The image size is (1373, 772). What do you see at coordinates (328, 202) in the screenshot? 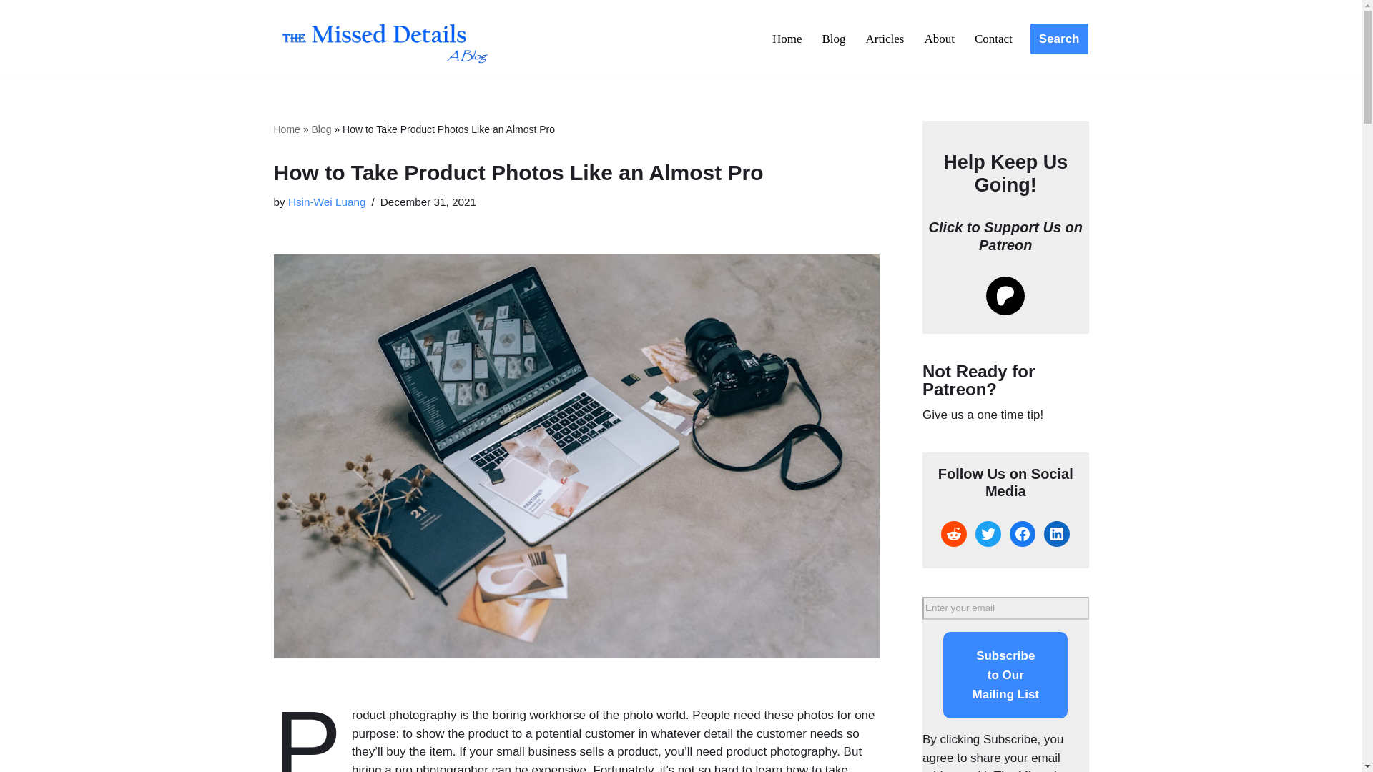
I see `Hsin-Wei Luang` at bounding box center [328, 202].